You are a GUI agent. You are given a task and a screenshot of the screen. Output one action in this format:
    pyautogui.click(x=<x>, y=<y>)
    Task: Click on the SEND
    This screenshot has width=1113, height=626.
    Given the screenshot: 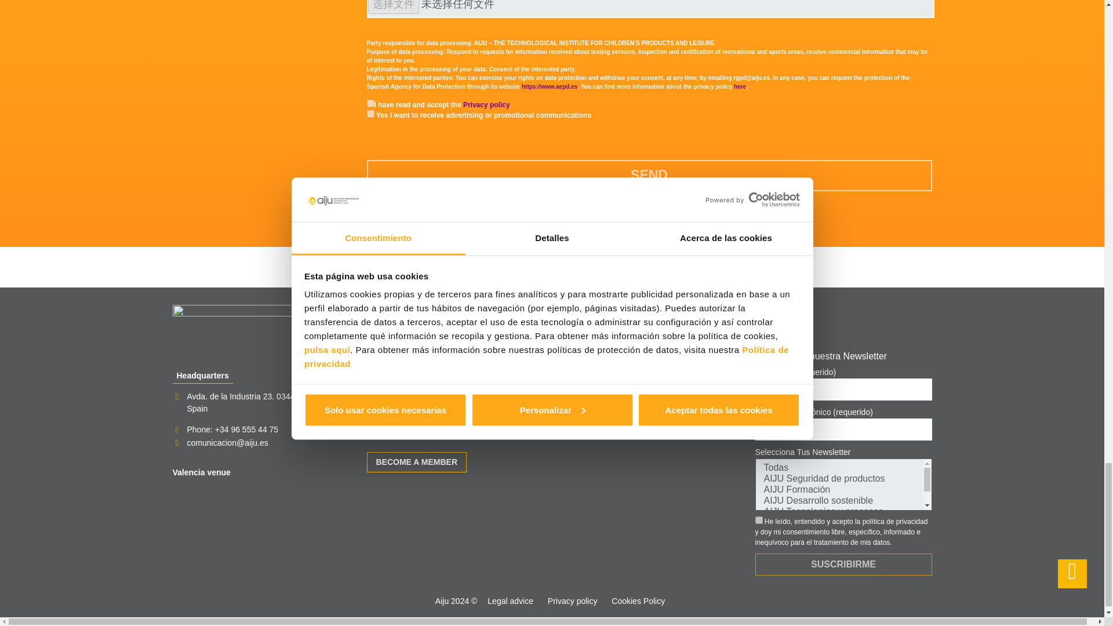 What is the action you would take?
    pyautogui.click(x=649, y=176)
    